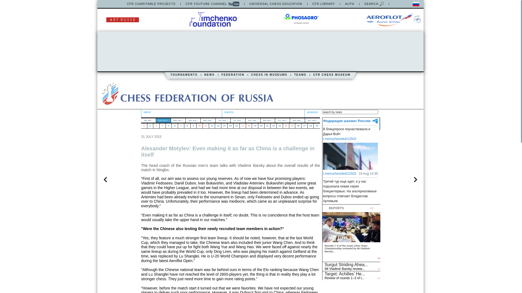 This screenshot has height=293, width=522. Describe the element at coordinates (300, 75) in the screenshot. I see `TEAMS` at that location.